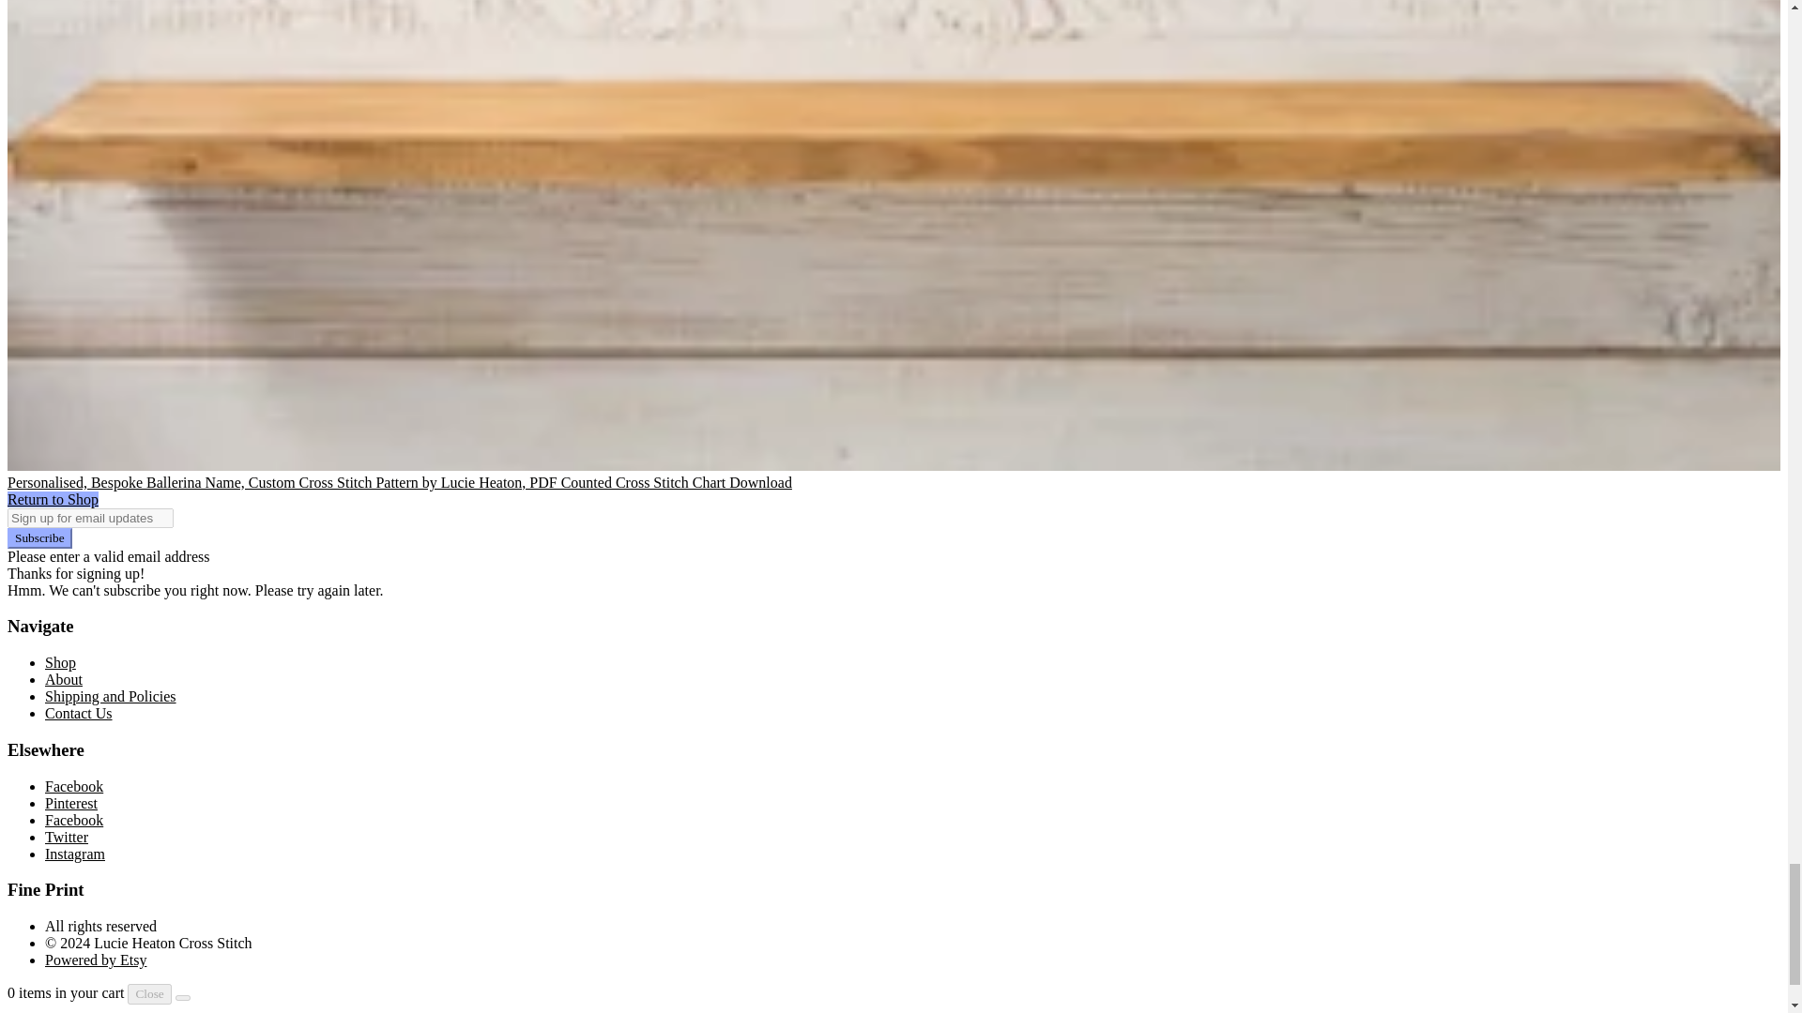 The height and width of the screenshot is (1013, 1802). Describe the element at coordinates (75, 854) in the screenshot. I see `Instagram` at that location.